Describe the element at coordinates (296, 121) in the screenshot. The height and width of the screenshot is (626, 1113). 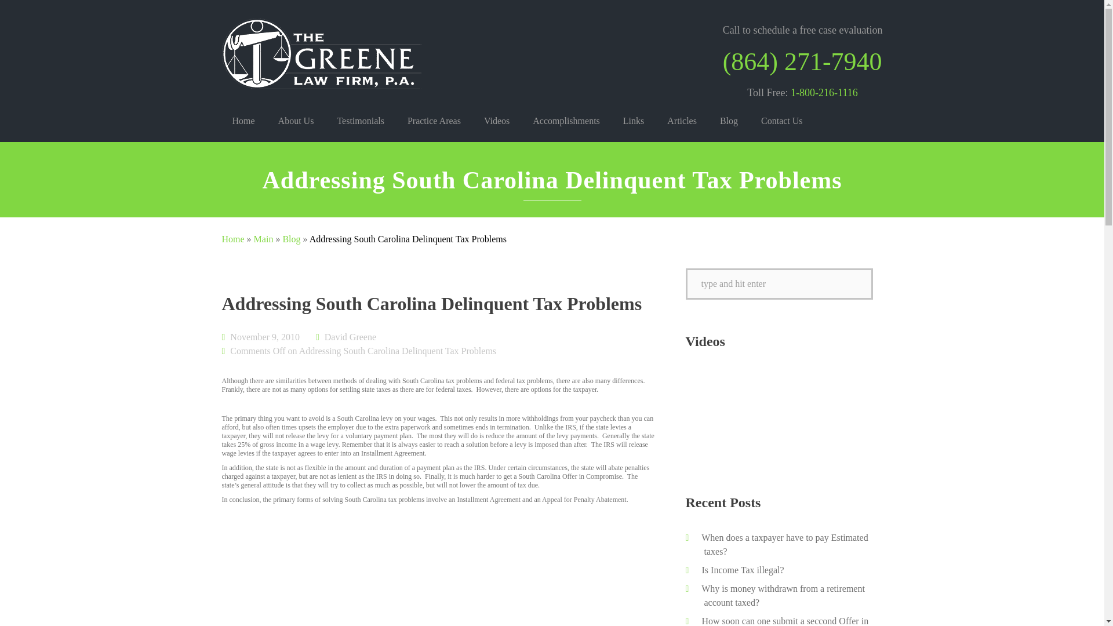
I see `About Us` at that location.